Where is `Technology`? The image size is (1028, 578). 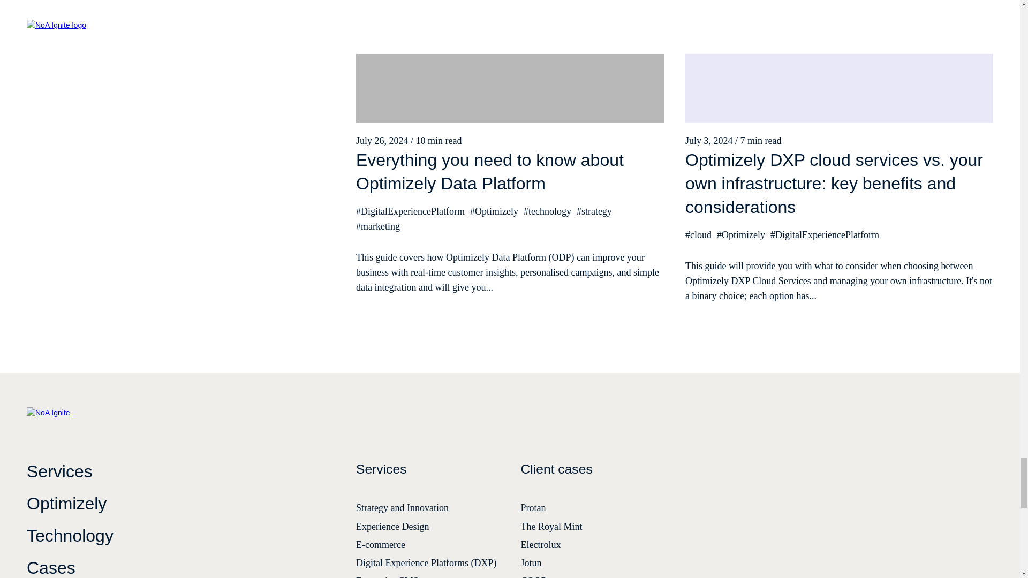
Technology is located at coordinates (180, 535).